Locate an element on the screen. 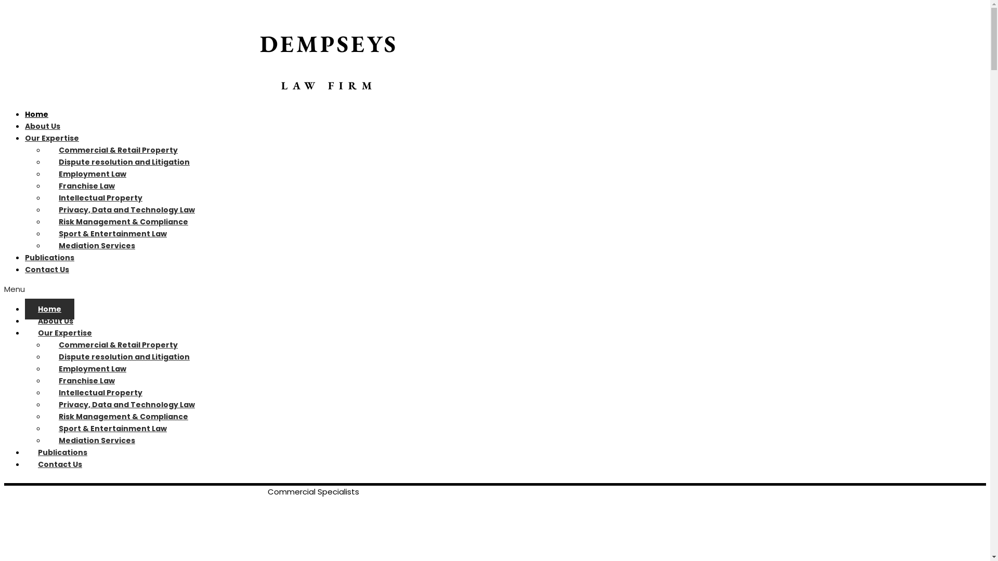 The height and width of the screenshot is (561, 998). Our Expertise is located at coordinates (65, 333).